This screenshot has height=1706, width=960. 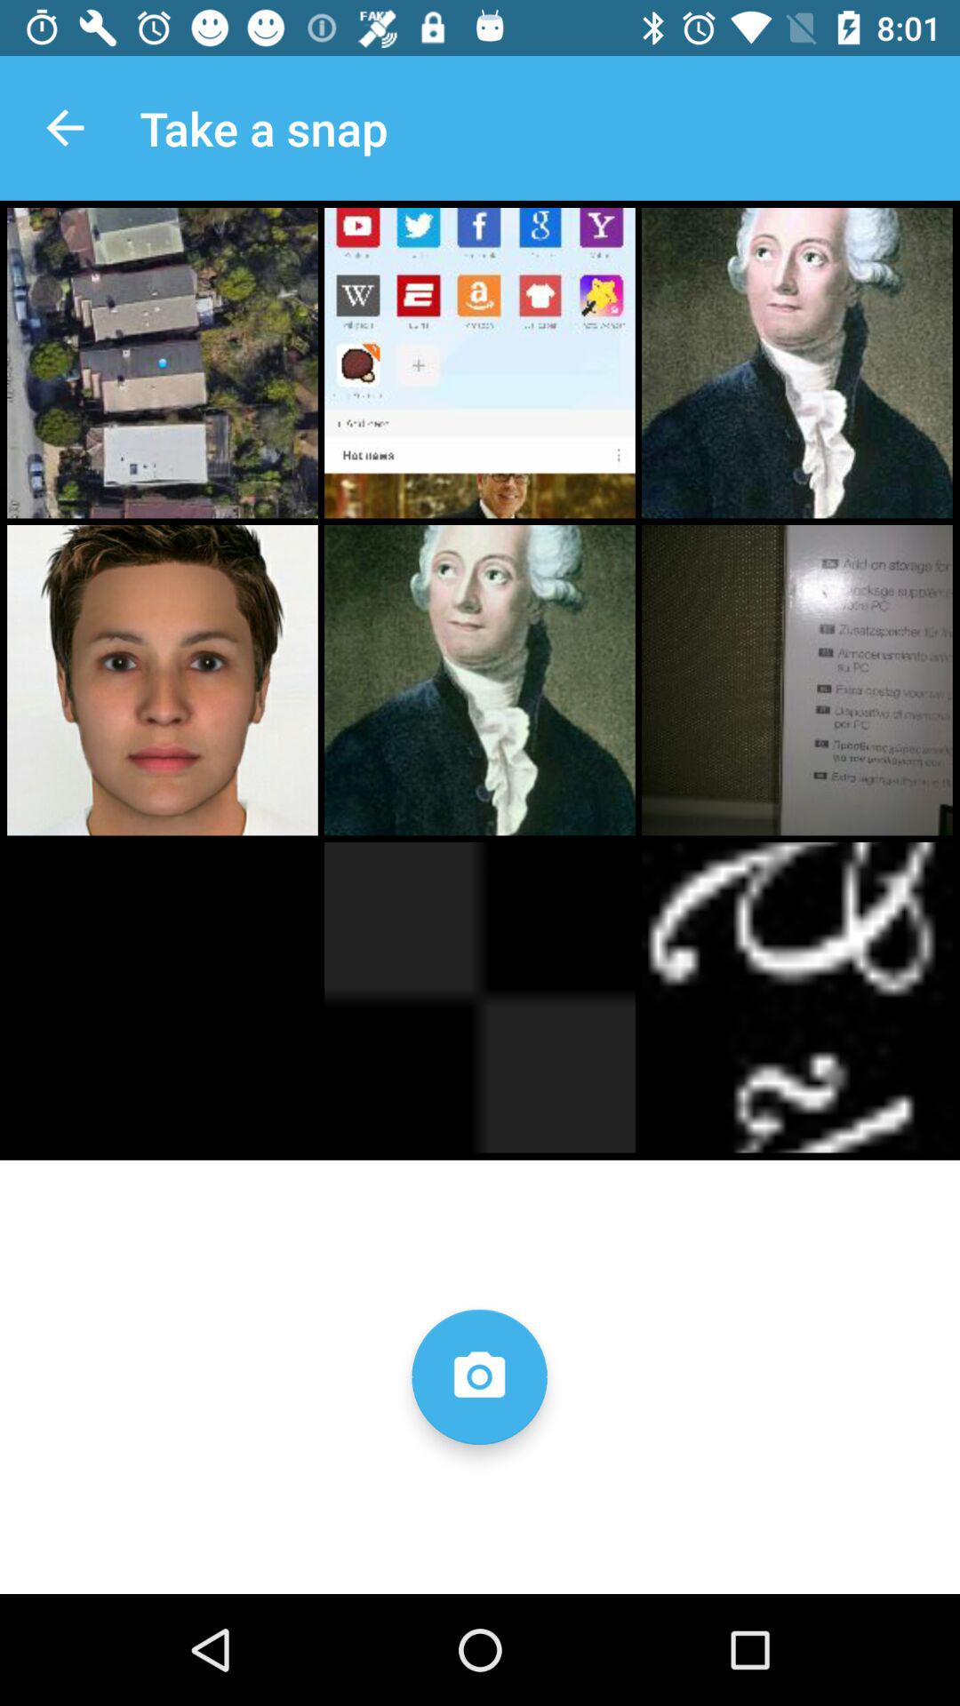 What do you see at coordinates (479, 1377) in the screenshot?
I see `take a photo` at bounding box center [479, 1377].